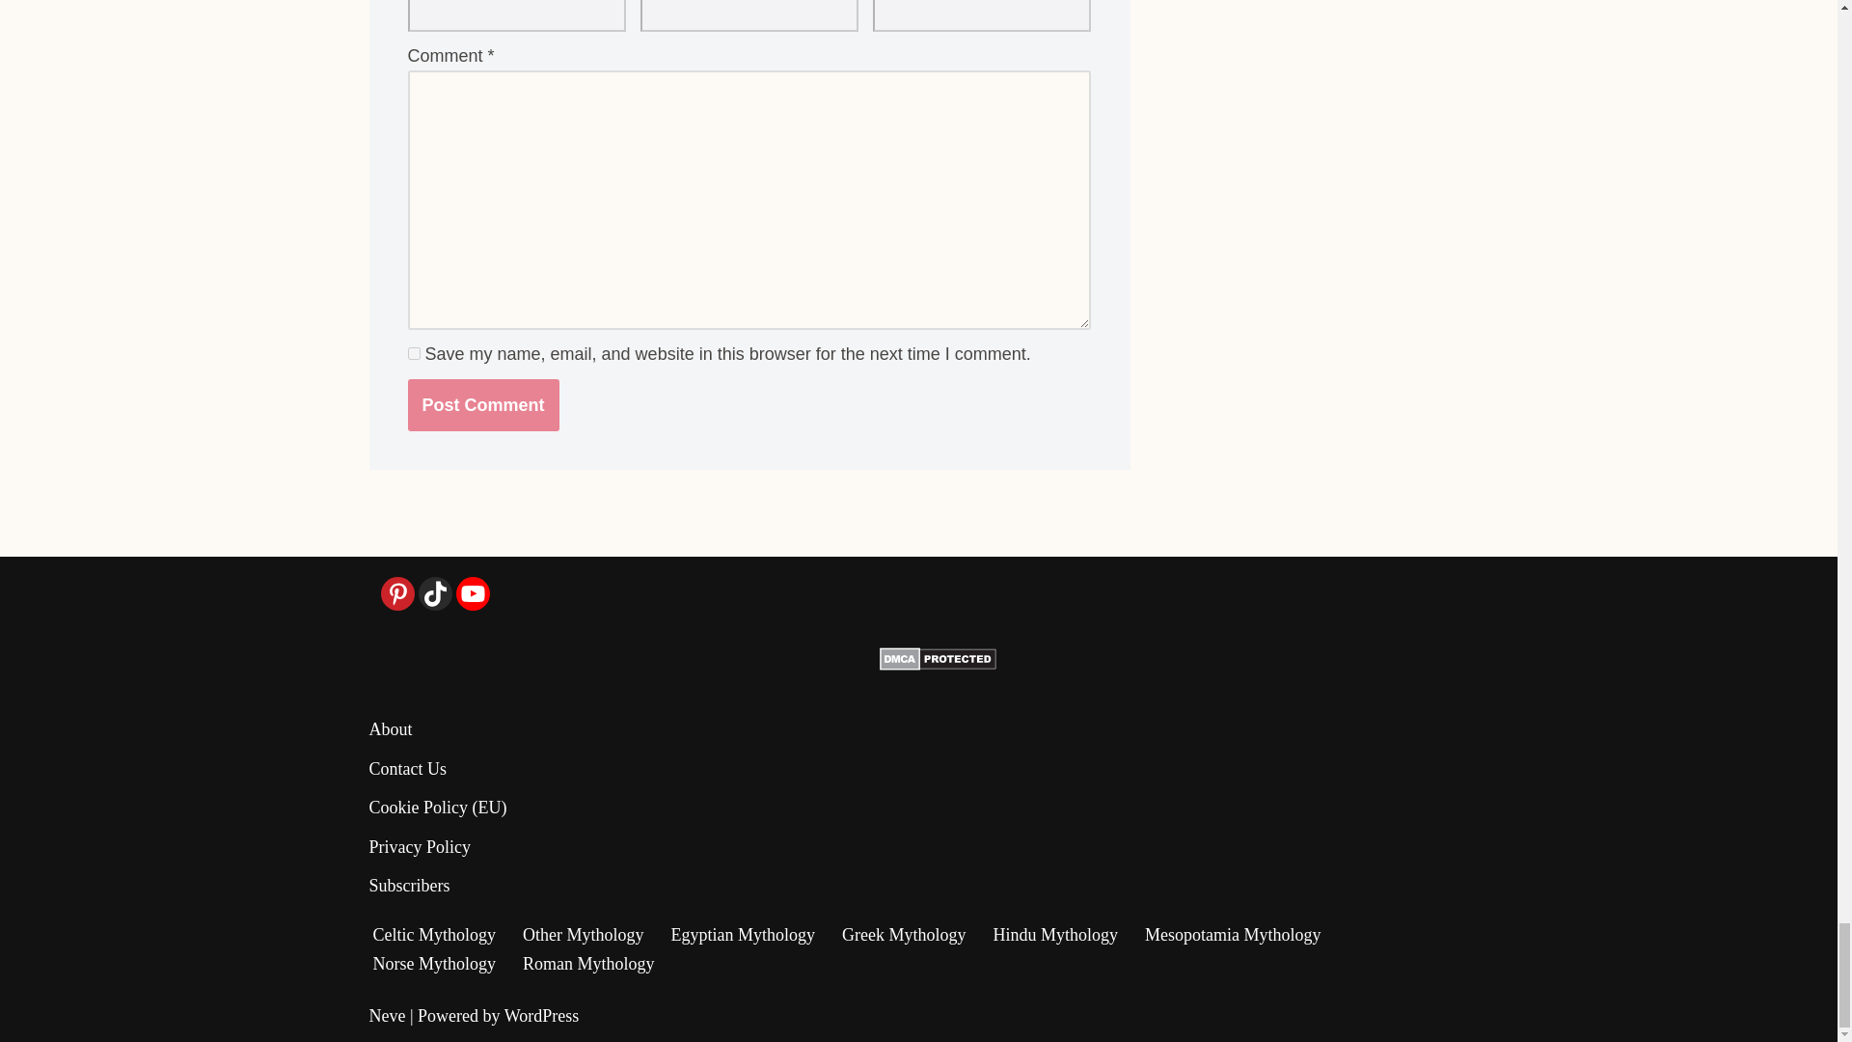  What do you see at coordinates (395, 593) in the screenshot?
I see `Pinterest` at bounding box center [395, 593].